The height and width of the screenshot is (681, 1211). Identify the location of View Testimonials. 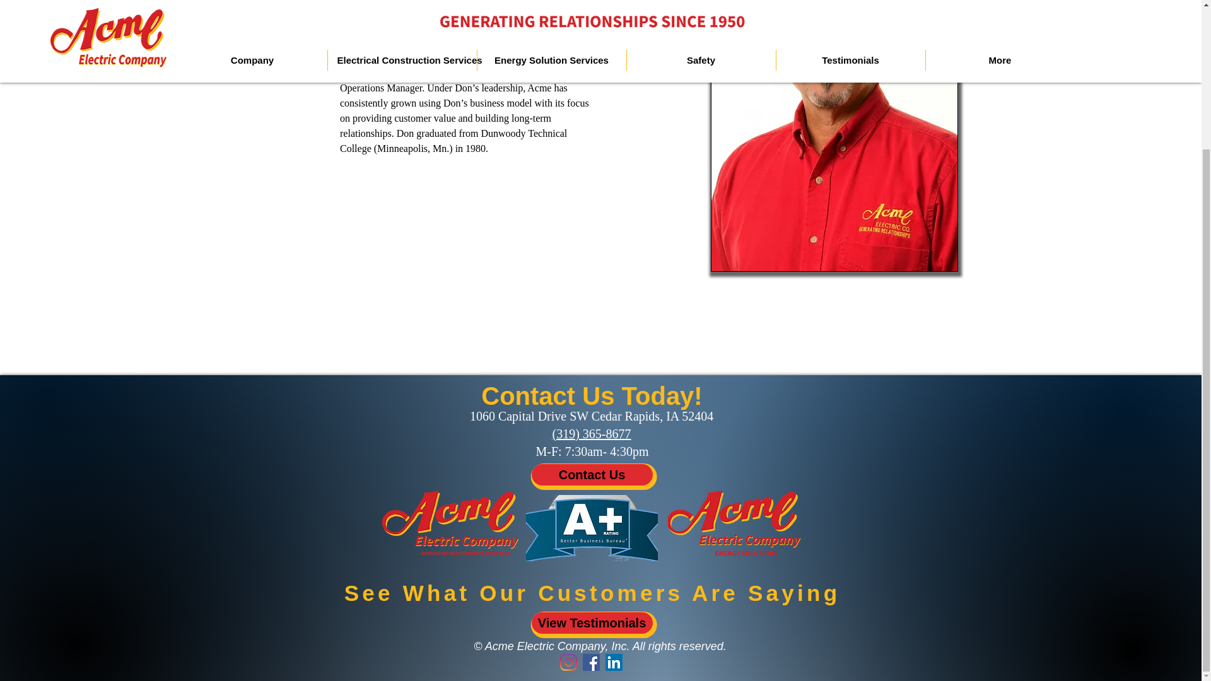
(592, 623).